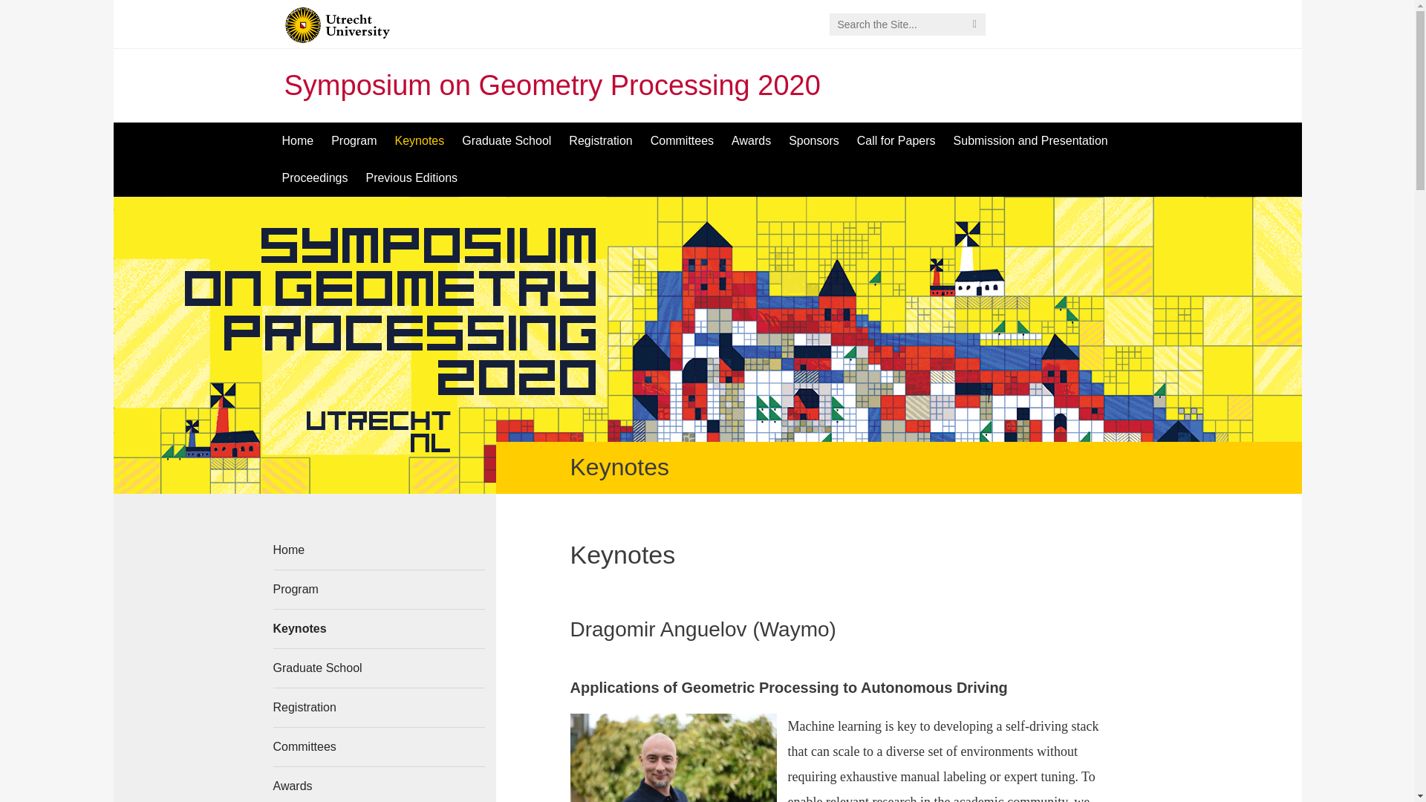 The height and width of the screenshot is (802, 1426). Describe the element at coordinates (379, 668) in the screenshot. I see `Graduate School` at that location.